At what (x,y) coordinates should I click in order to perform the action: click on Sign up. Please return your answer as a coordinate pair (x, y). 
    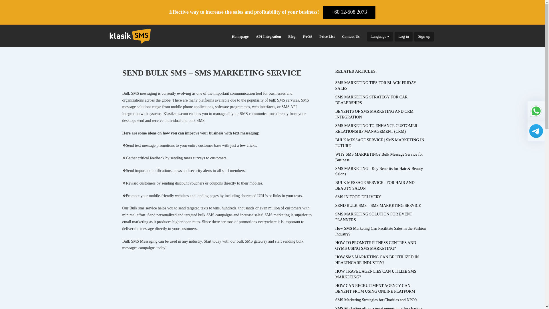
    Looking at the image, I should click on (424, 37).